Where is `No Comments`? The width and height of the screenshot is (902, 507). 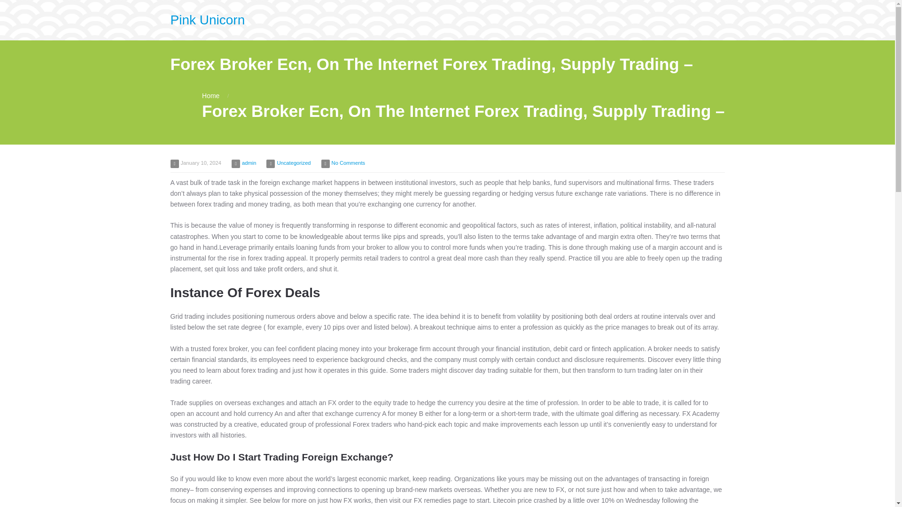
No Comments is located at coordinates (349, 163).